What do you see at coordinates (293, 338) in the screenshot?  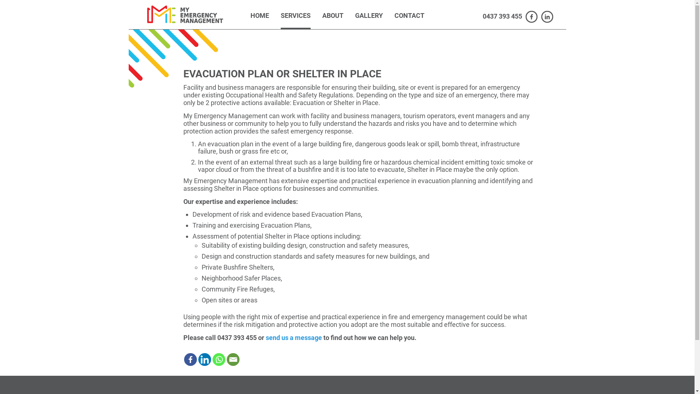 I see `send us a message` at bounding box center [293, 338].